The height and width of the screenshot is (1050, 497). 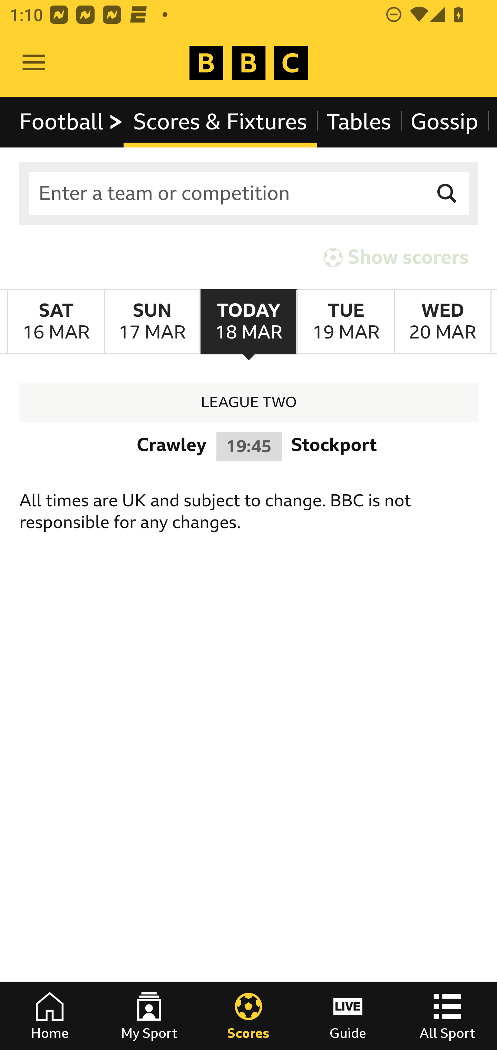 I want to click on Guide, so click(x=348, y=1016).